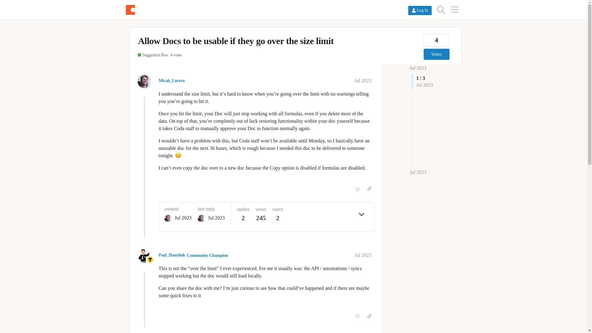  What do you see at coordinates (441, 10) in the screenshot?
I see `Search` at bounding box center [441, 10].